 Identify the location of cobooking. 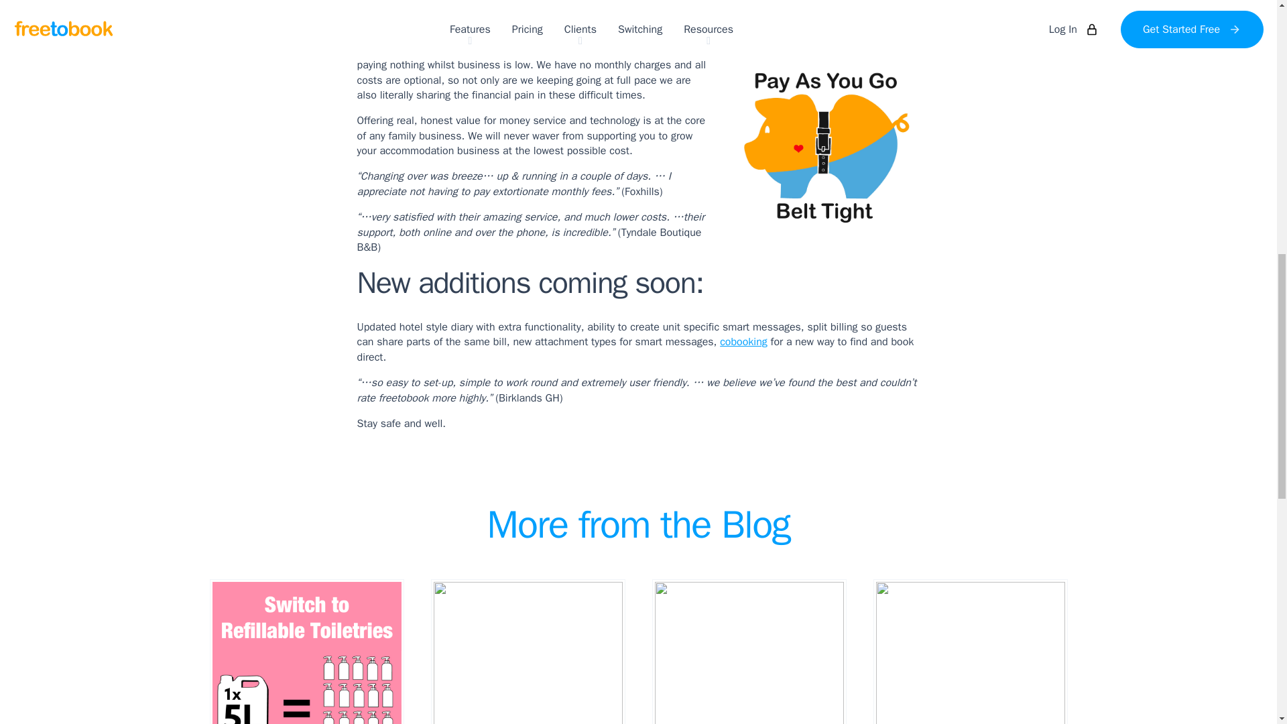
(743, 342).